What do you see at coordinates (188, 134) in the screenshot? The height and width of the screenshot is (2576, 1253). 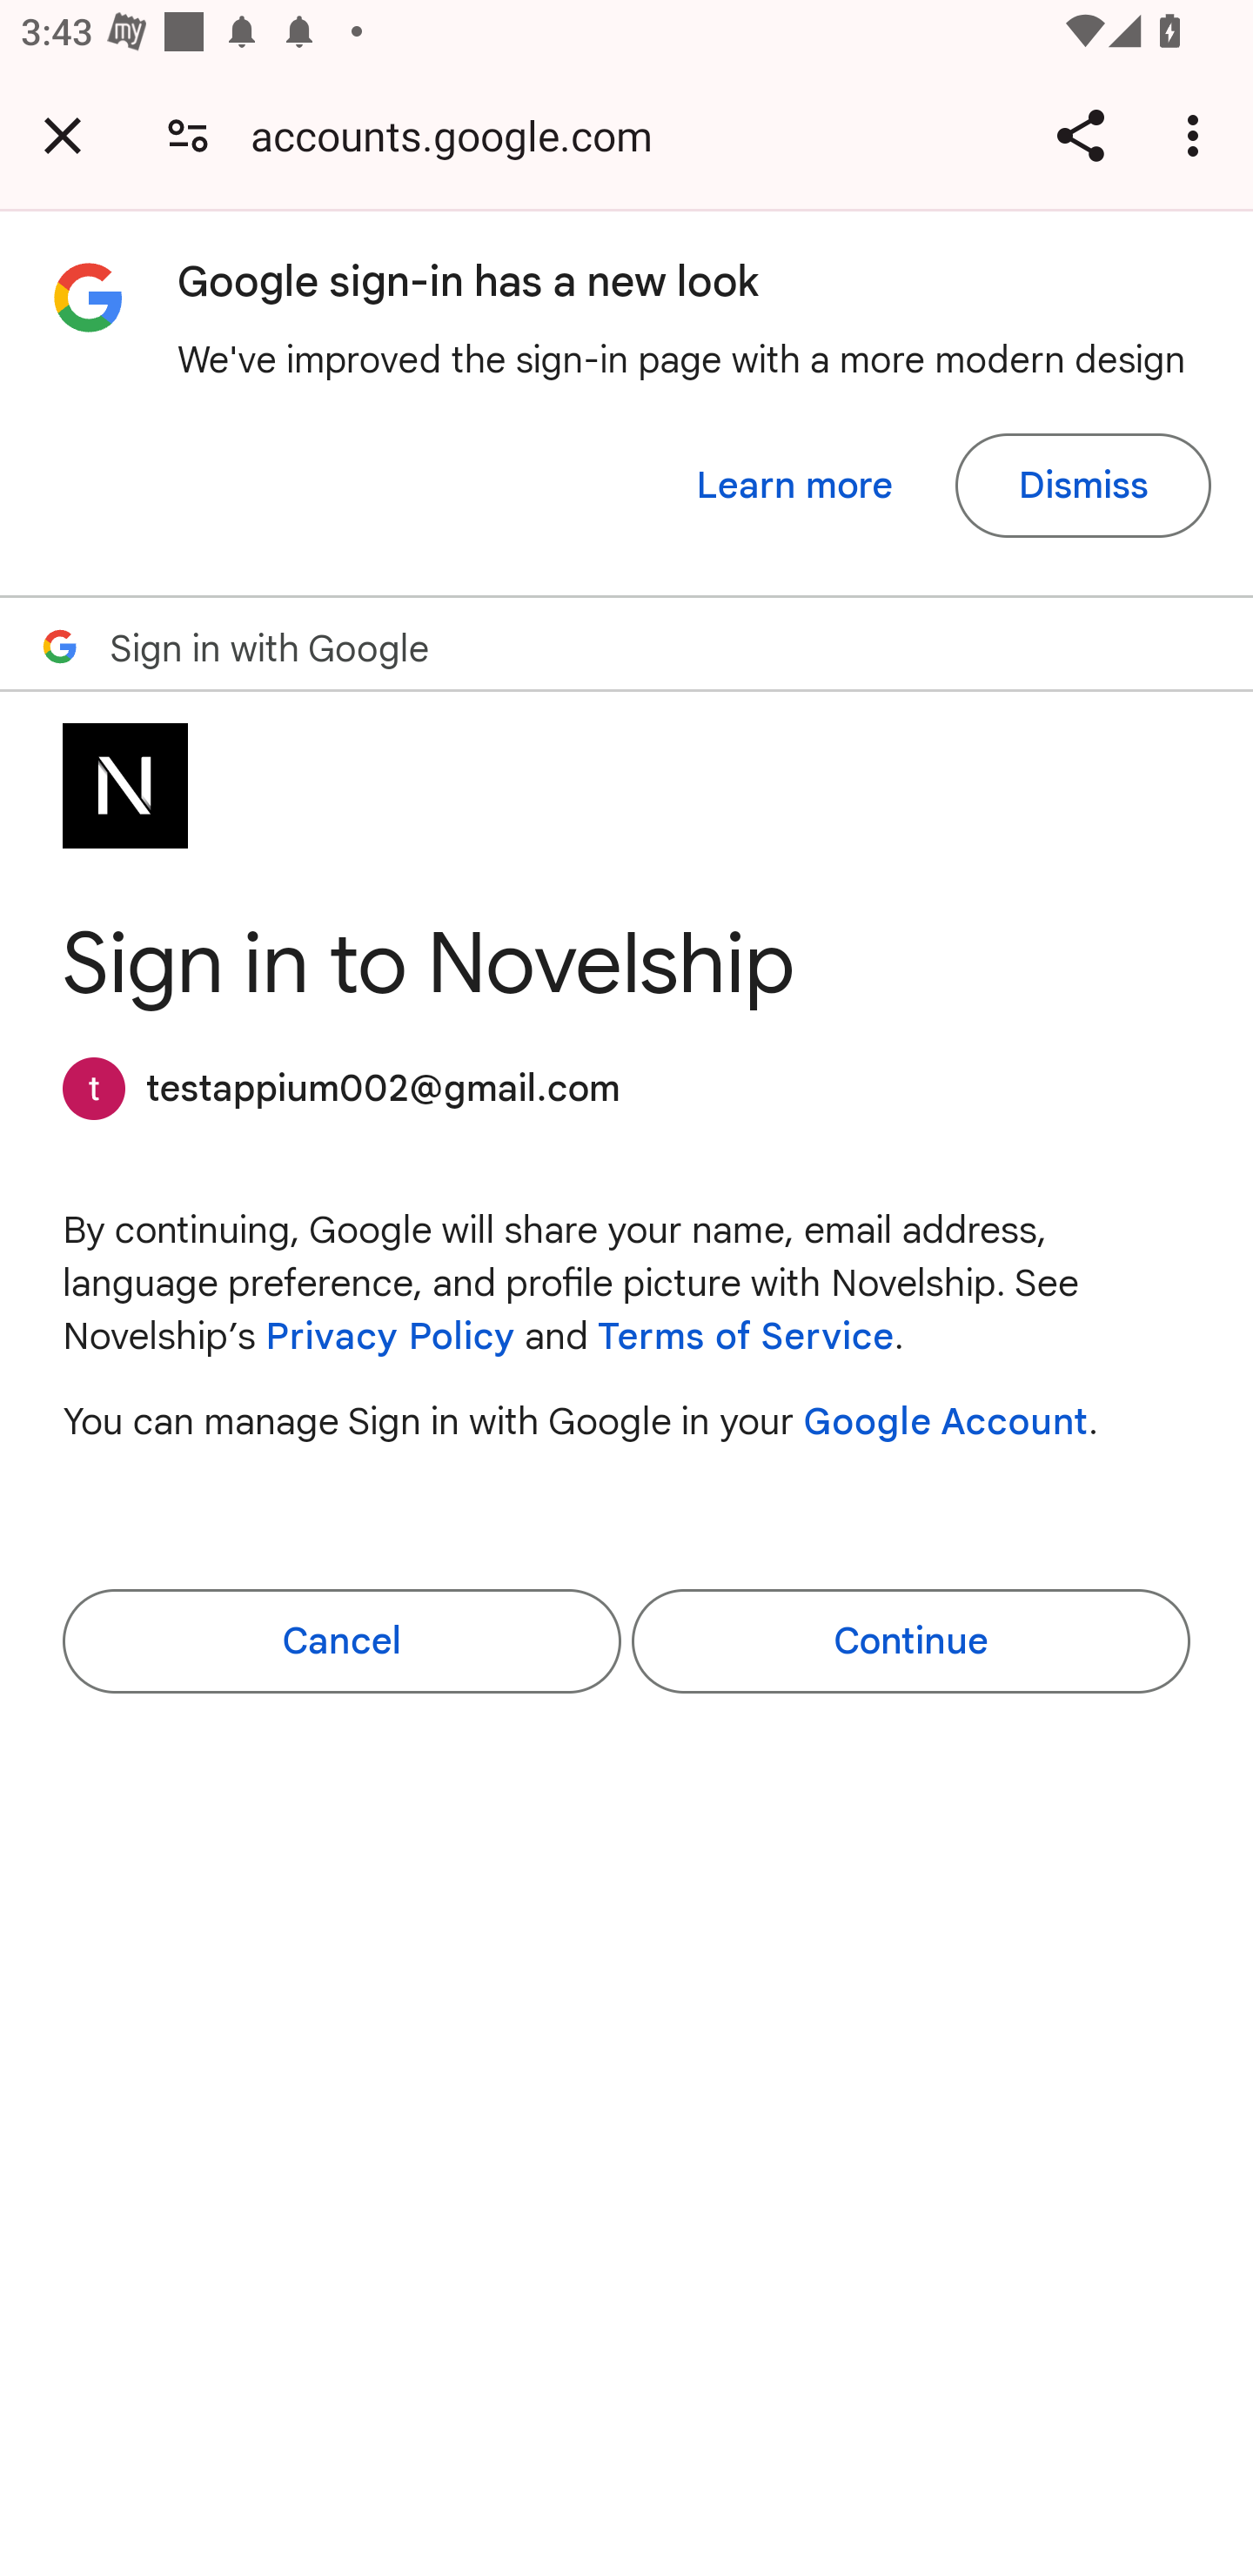 I see `Connection is secure` at bounding box center [188, 134].